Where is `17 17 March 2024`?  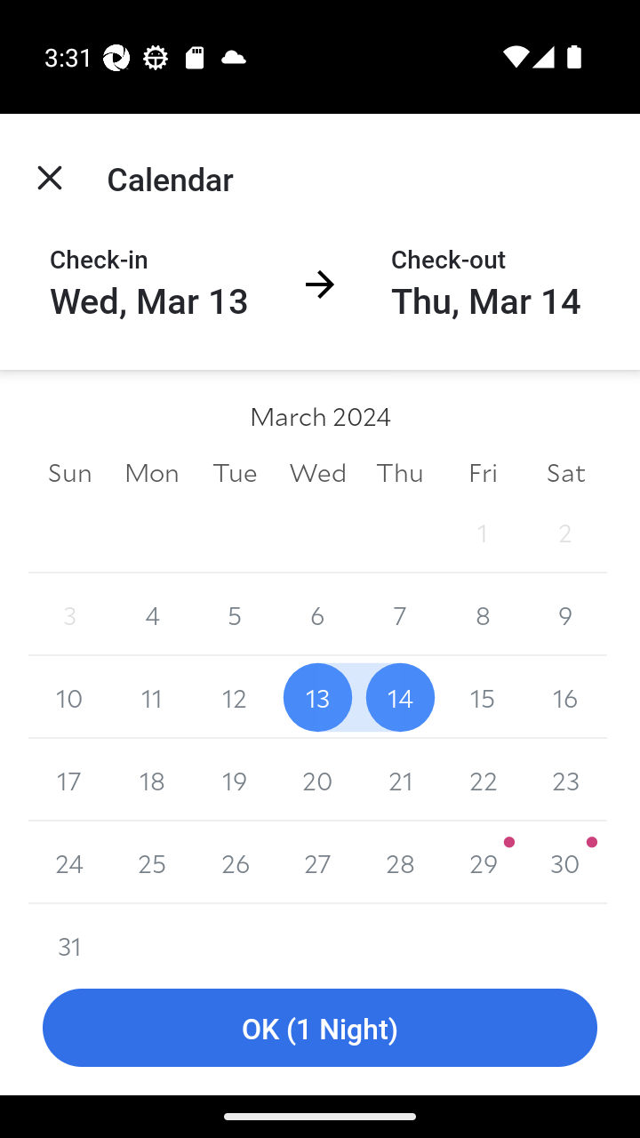 17 17 March 2024 is located at coordinates (69, 780).